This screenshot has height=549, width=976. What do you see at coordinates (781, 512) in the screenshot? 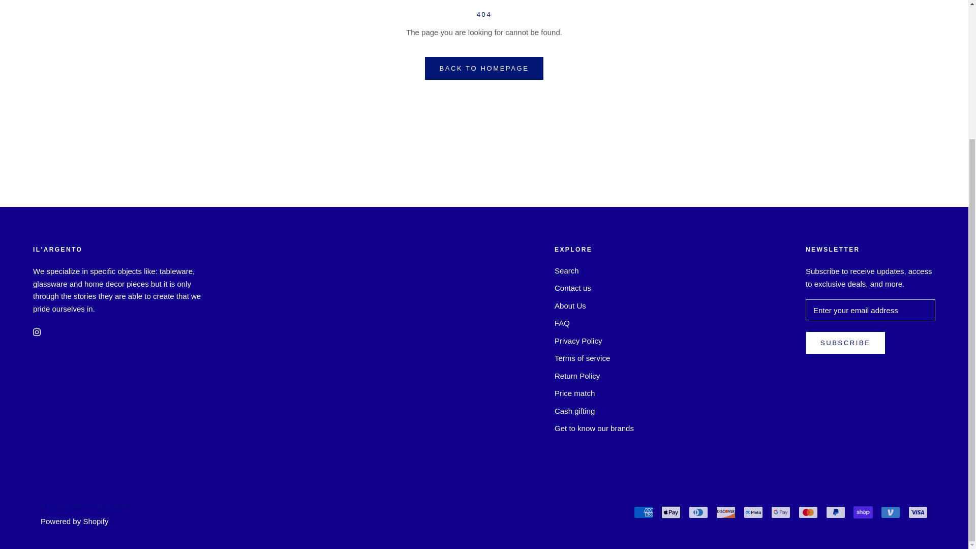
I see `Google Pay` at bounding box center [781, 512].